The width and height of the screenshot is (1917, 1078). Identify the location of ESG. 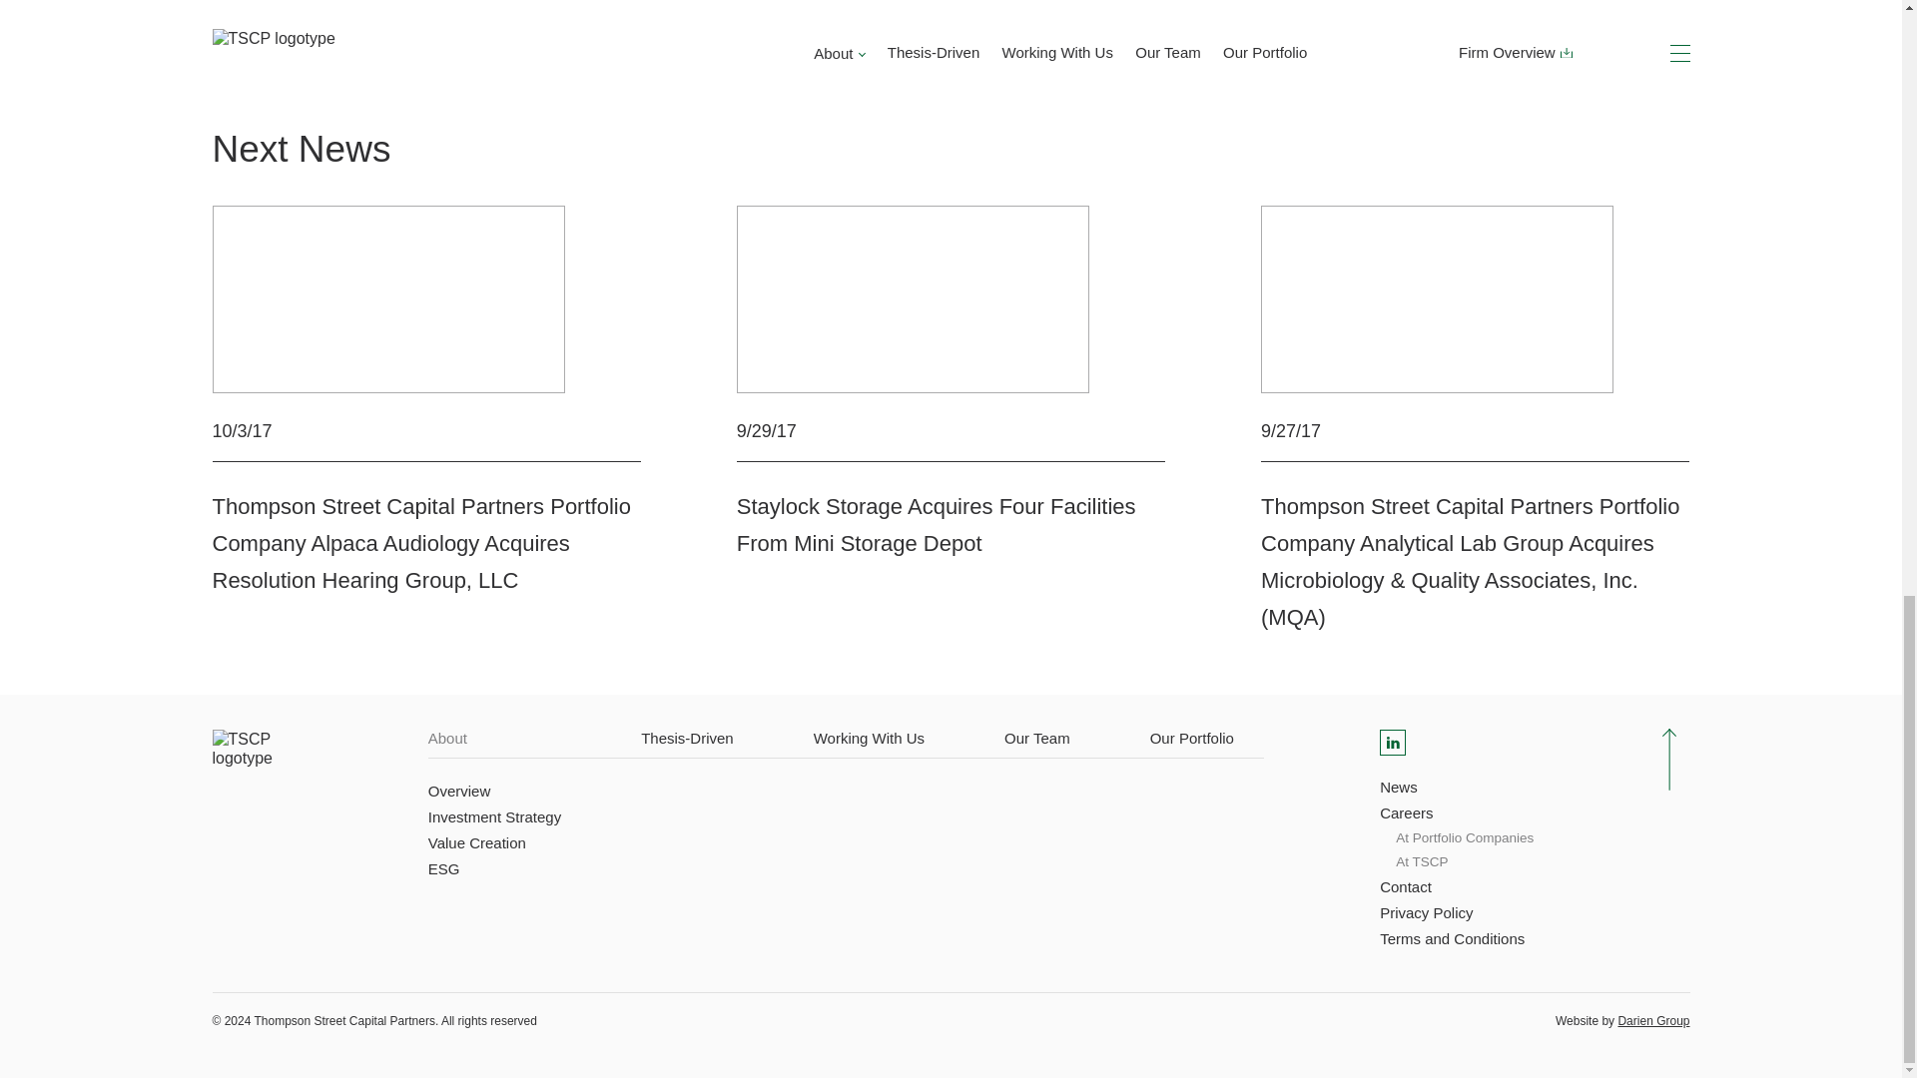
(443, 868).